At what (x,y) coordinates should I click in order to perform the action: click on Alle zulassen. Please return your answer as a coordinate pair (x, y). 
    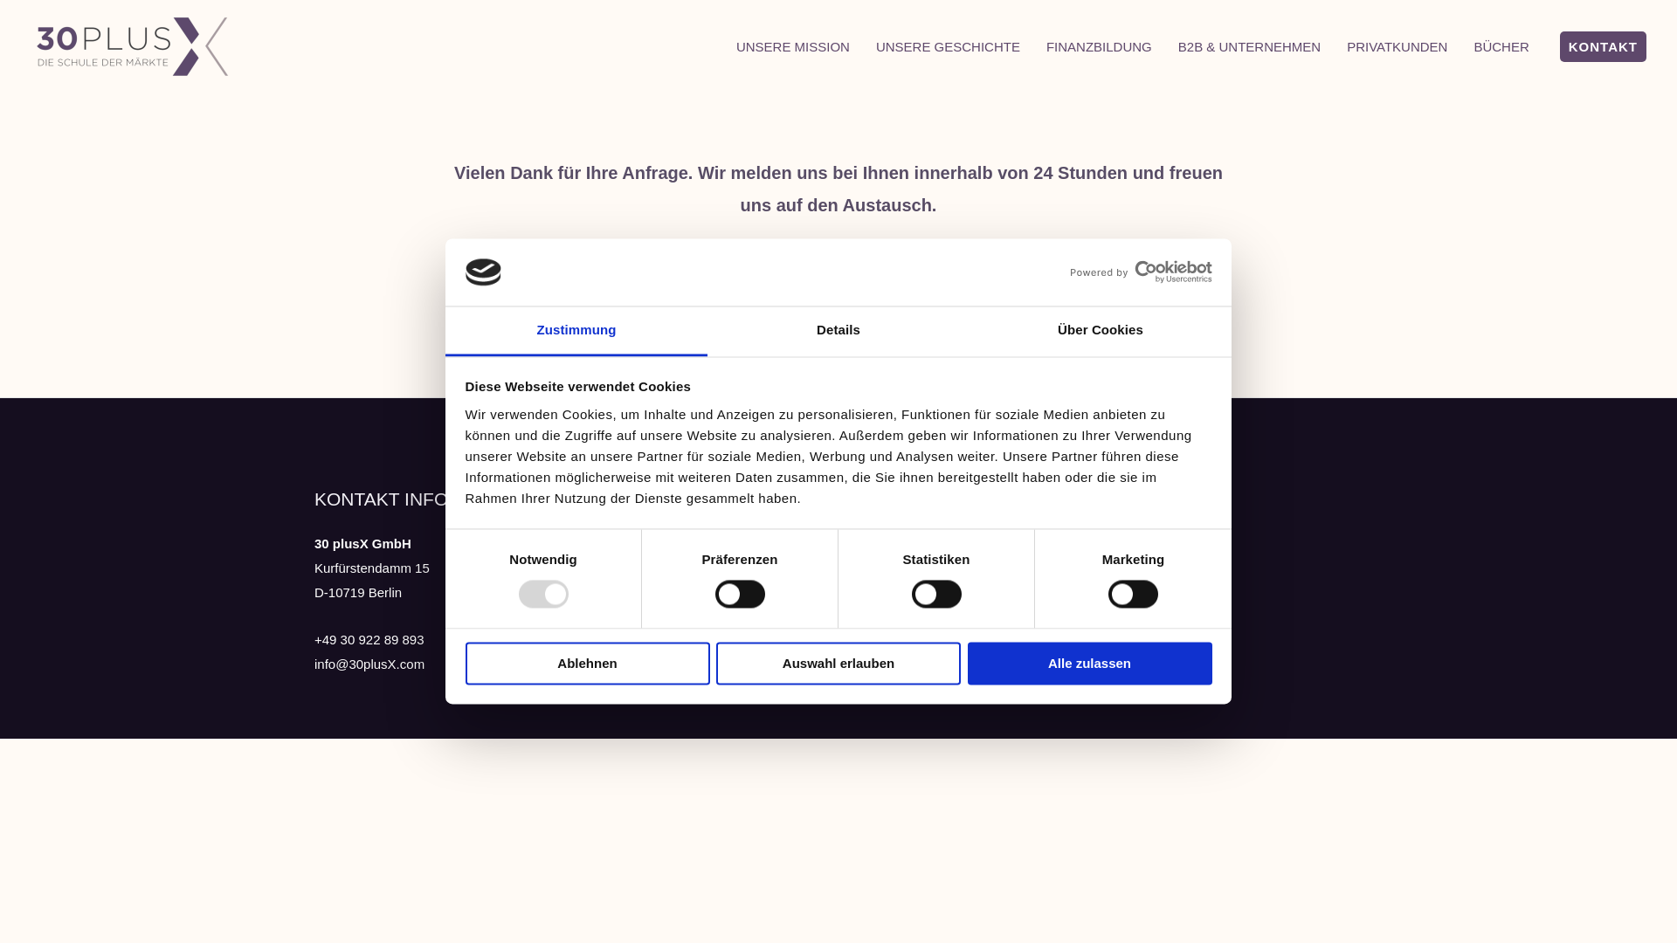
    Looking at the image, I should click on (1090, 664).